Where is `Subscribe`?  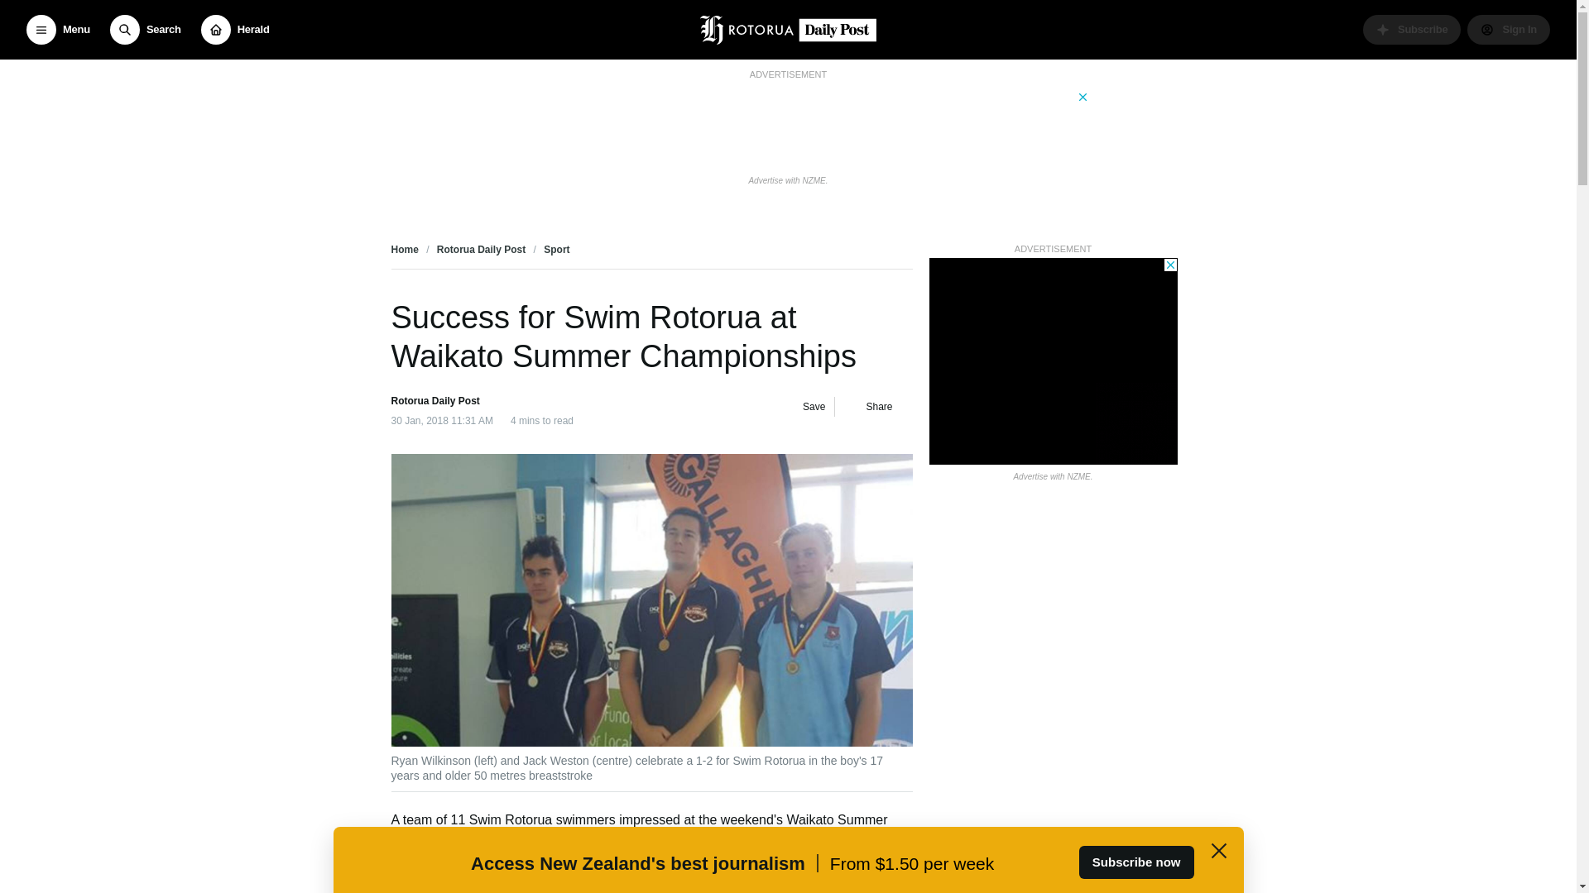
Subscribe is located at coordinates (1412, 30).